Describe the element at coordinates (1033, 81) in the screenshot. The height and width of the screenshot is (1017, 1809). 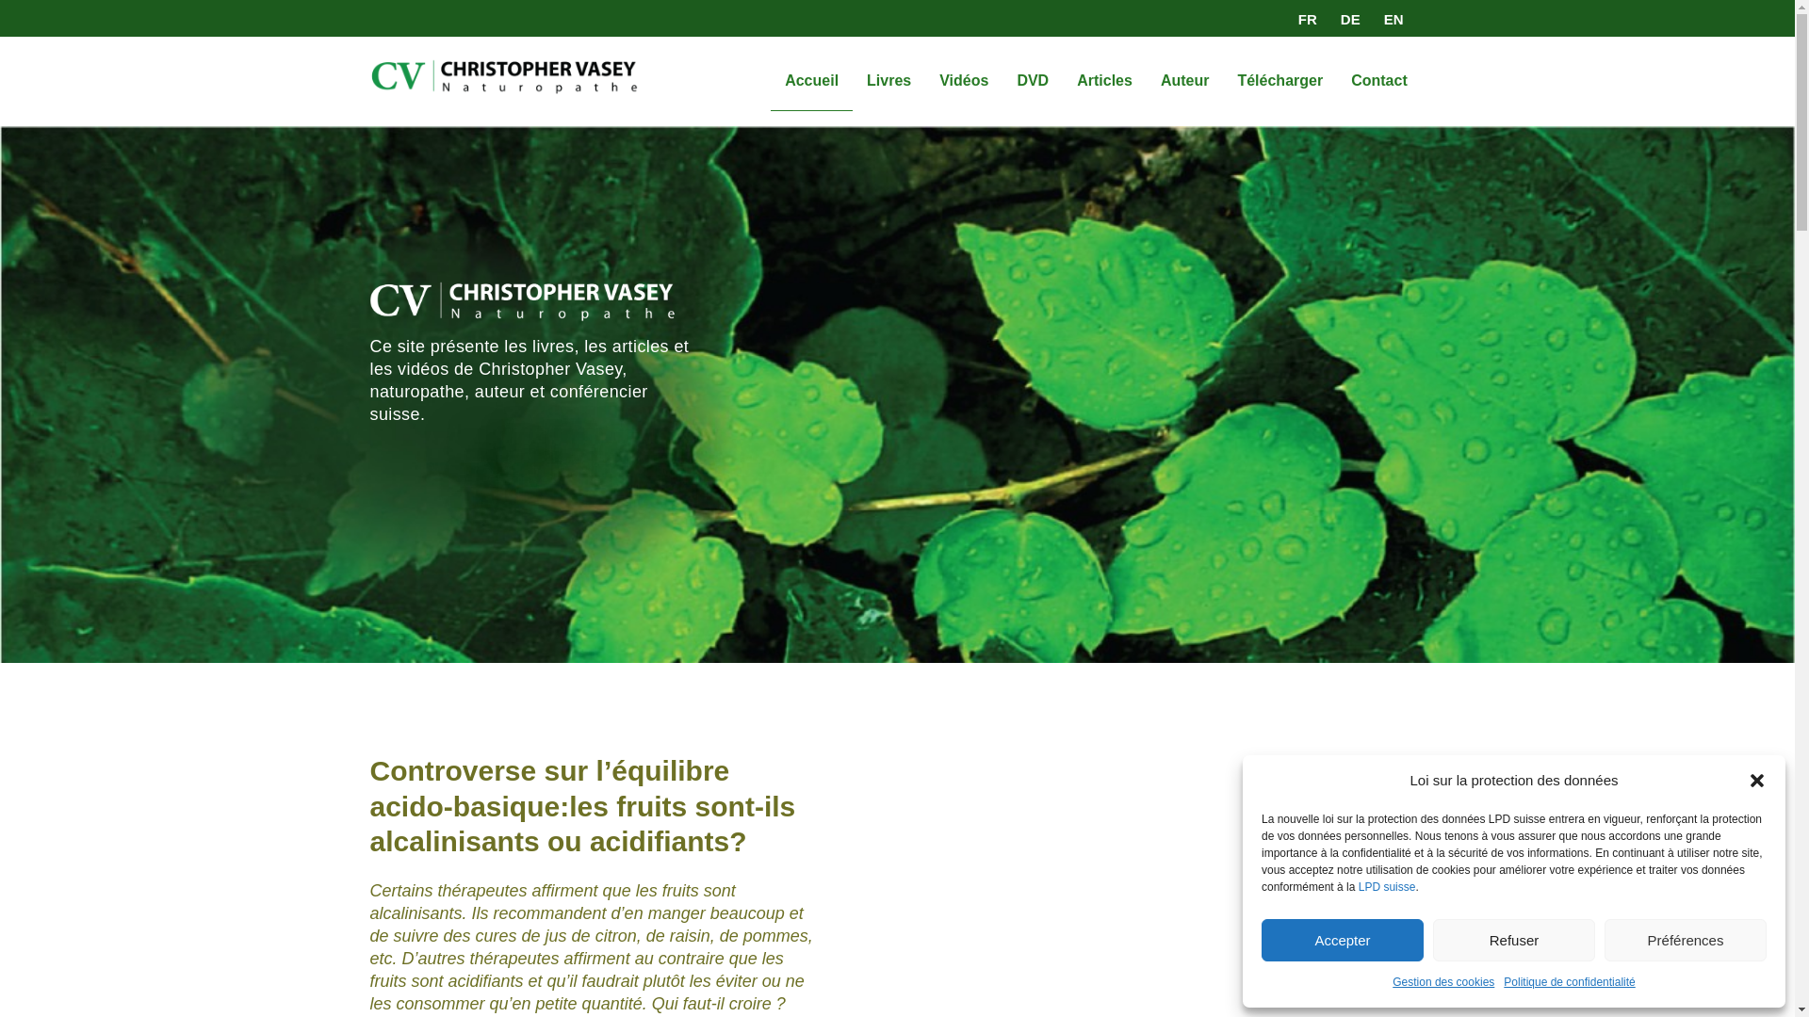
I see `DVD` at that location.